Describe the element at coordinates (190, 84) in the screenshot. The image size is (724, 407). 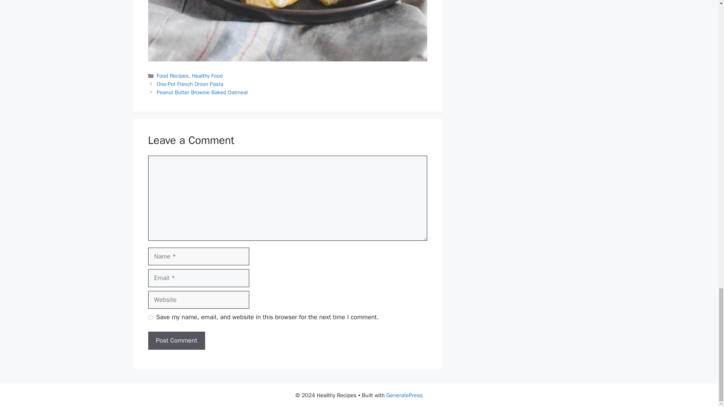
I see `One-Pot French Onion Pasta` at that location.